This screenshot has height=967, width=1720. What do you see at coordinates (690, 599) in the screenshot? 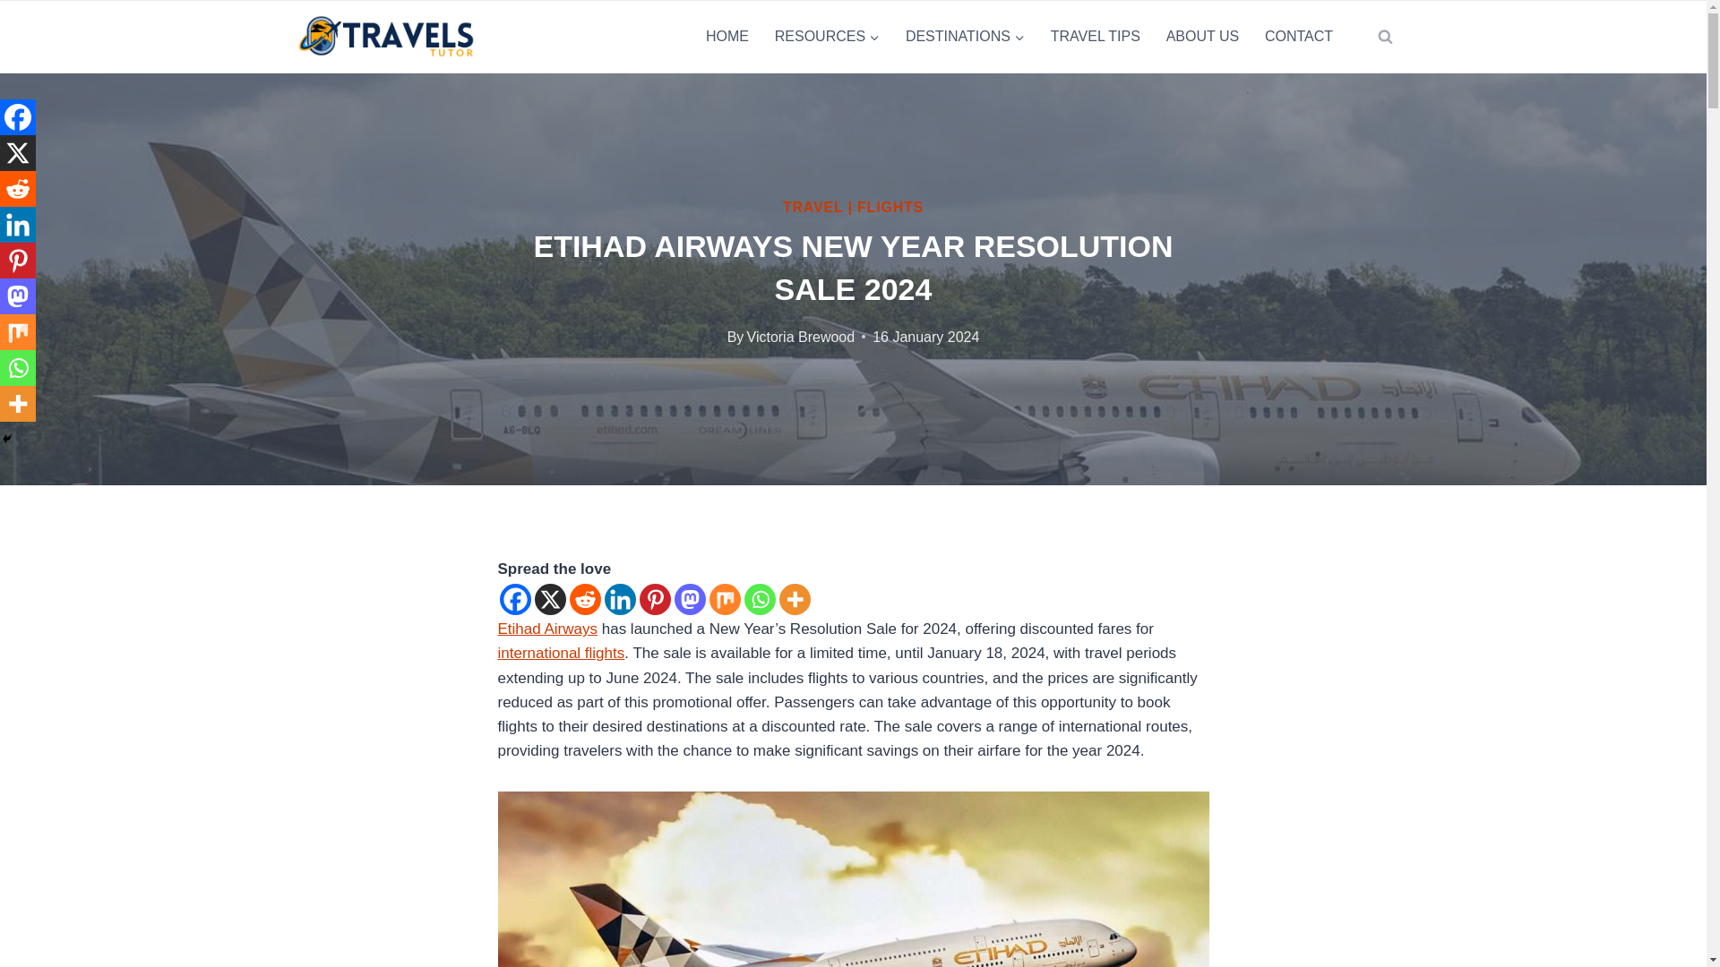
I see `Mastodon` at bounding box center [690, 599].